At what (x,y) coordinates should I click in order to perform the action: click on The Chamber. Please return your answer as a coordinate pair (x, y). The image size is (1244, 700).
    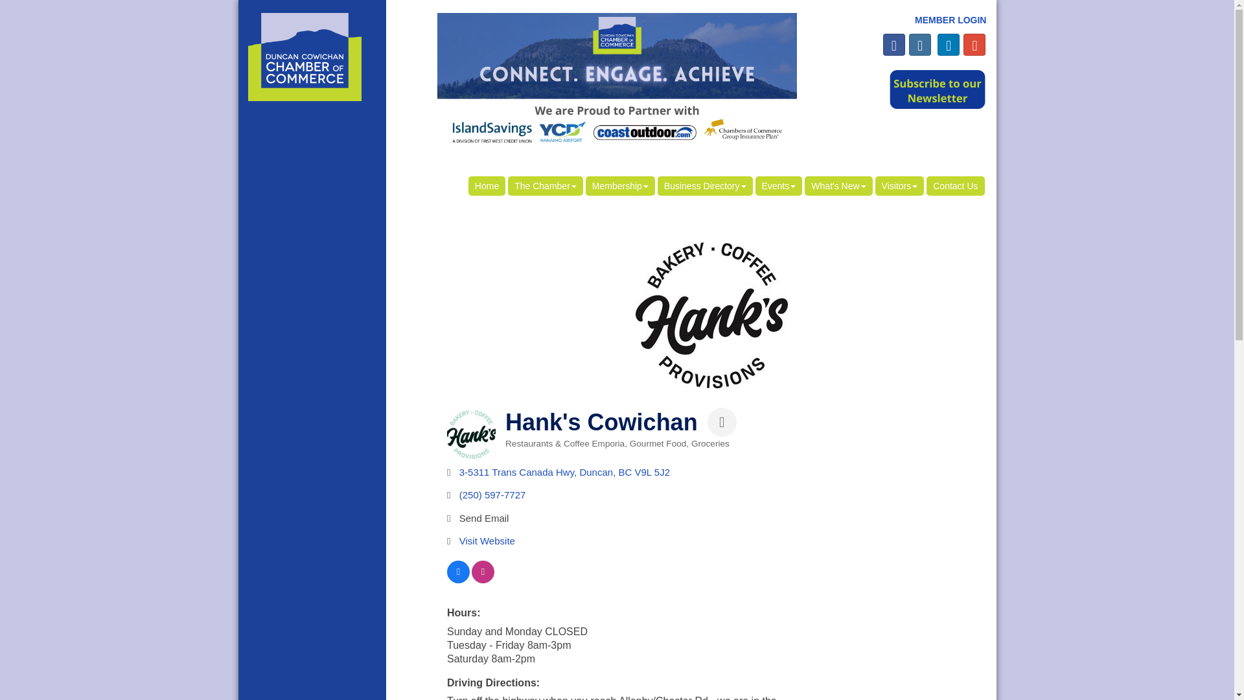
    Looking at the image, I should click on (546, 186).